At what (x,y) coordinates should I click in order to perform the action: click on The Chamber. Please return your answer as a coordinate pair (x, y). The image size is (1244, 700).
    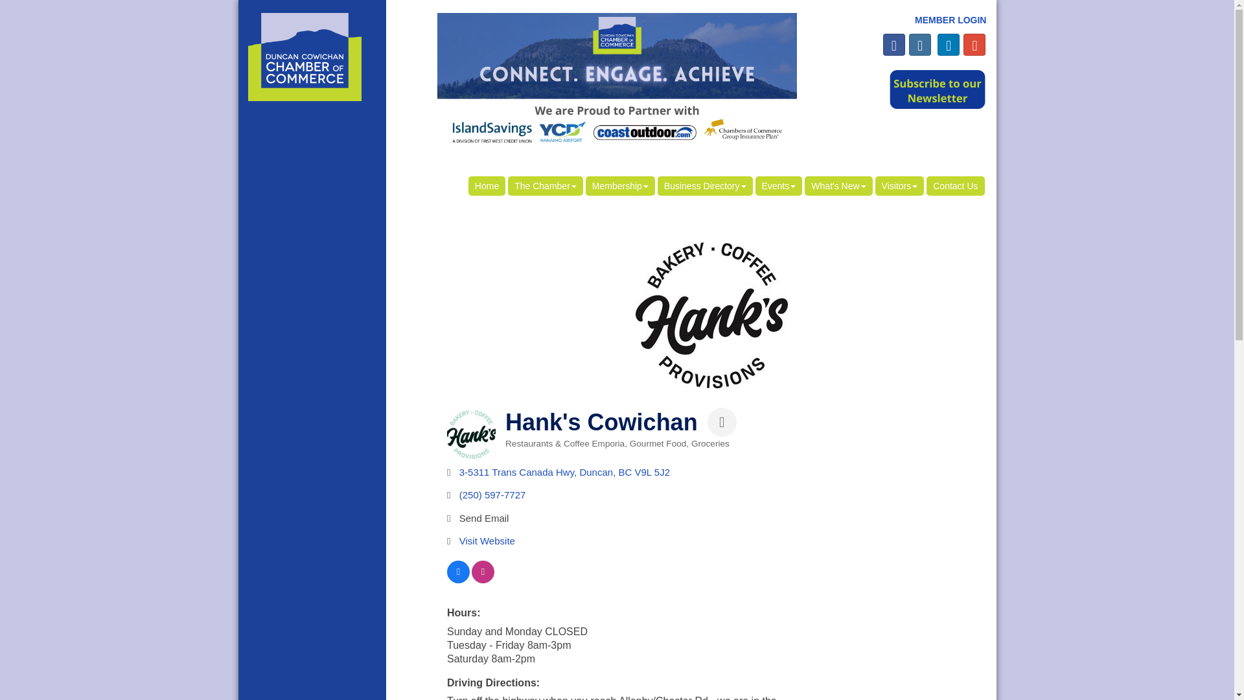
    Looking at the image, I should click on (546, 186).